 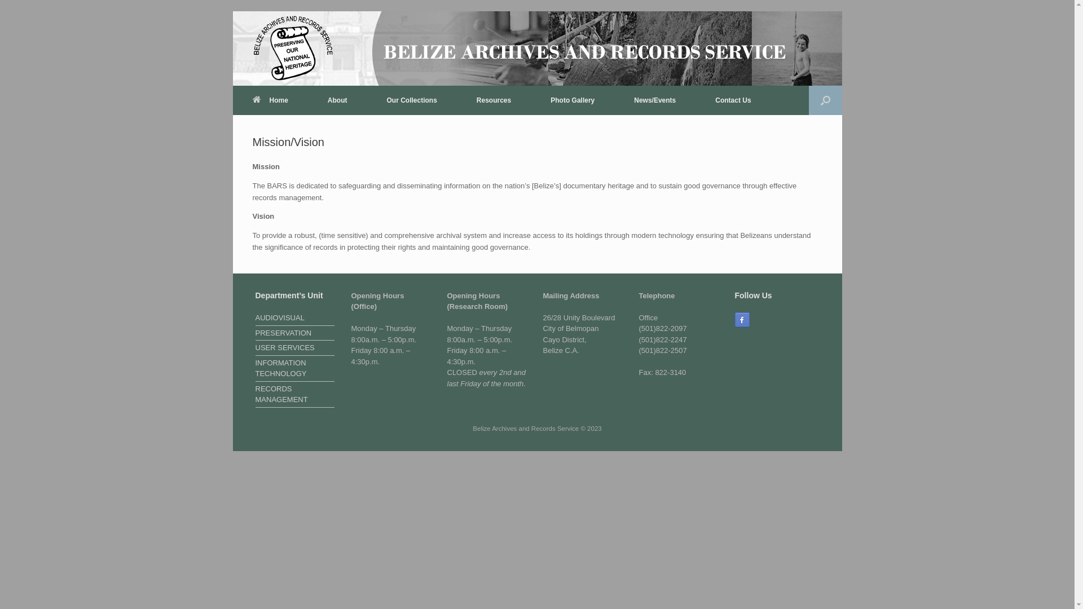 What do you see at coordinates (573, 100) in the screenshot?
I see `Photo Gallery` at bounding box center [573, 100].